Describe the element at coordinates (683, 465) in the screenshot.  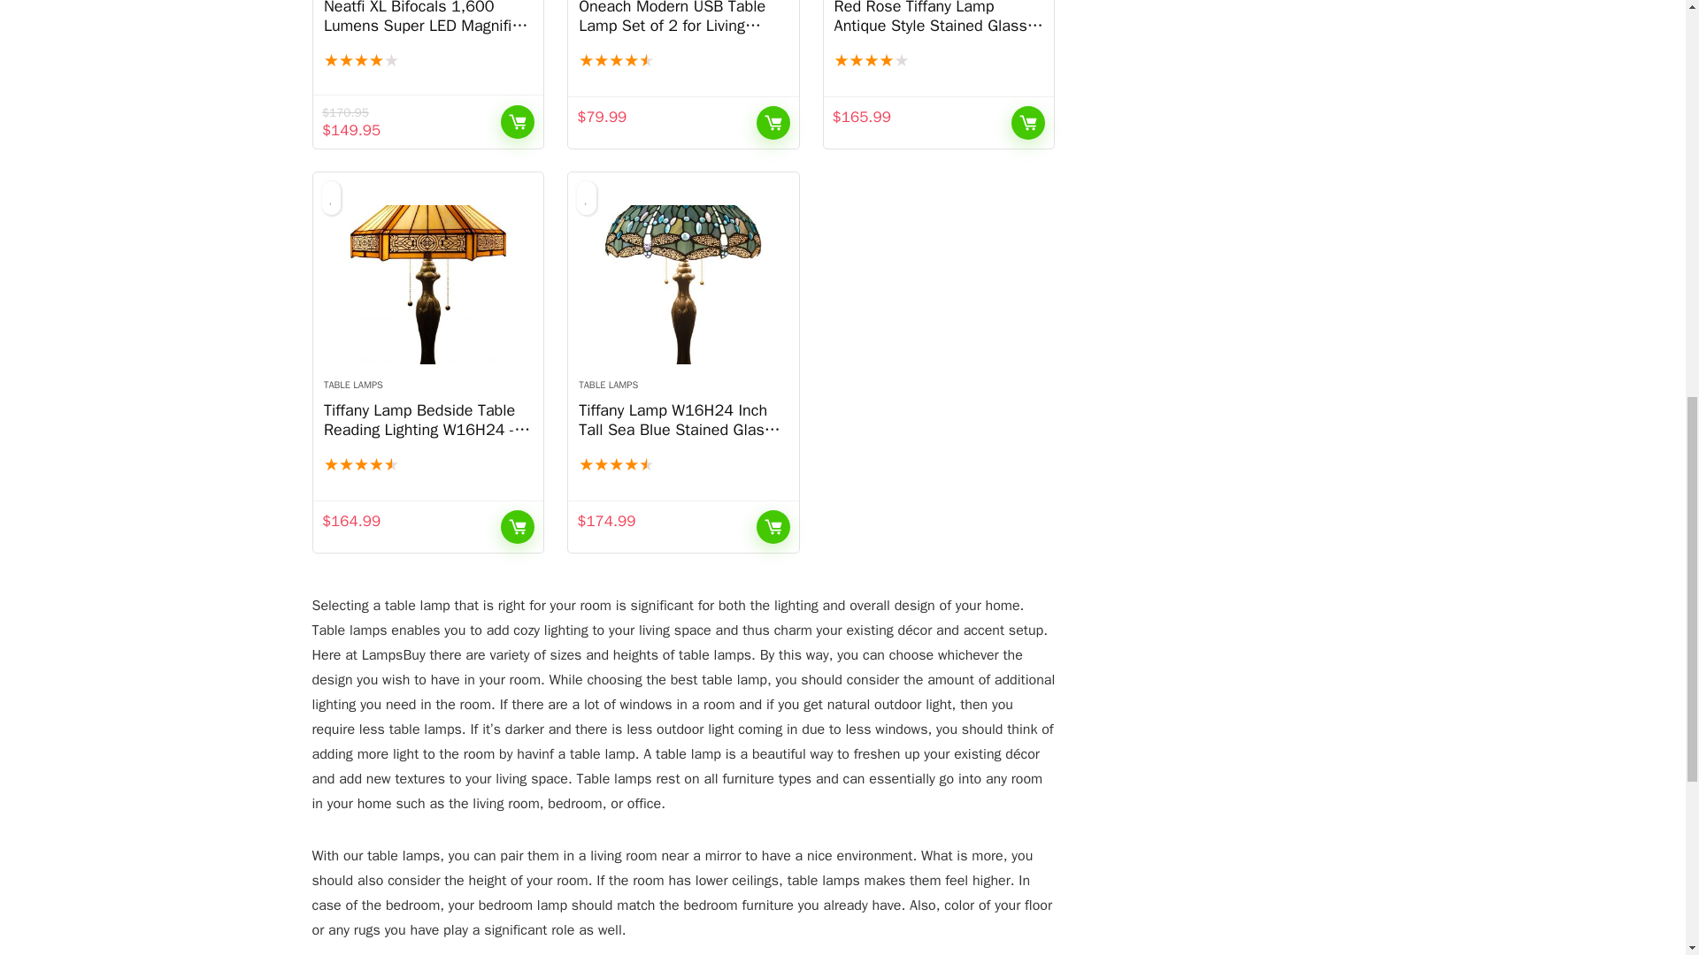
I see `Rated 9.5 out of 10` at that location.